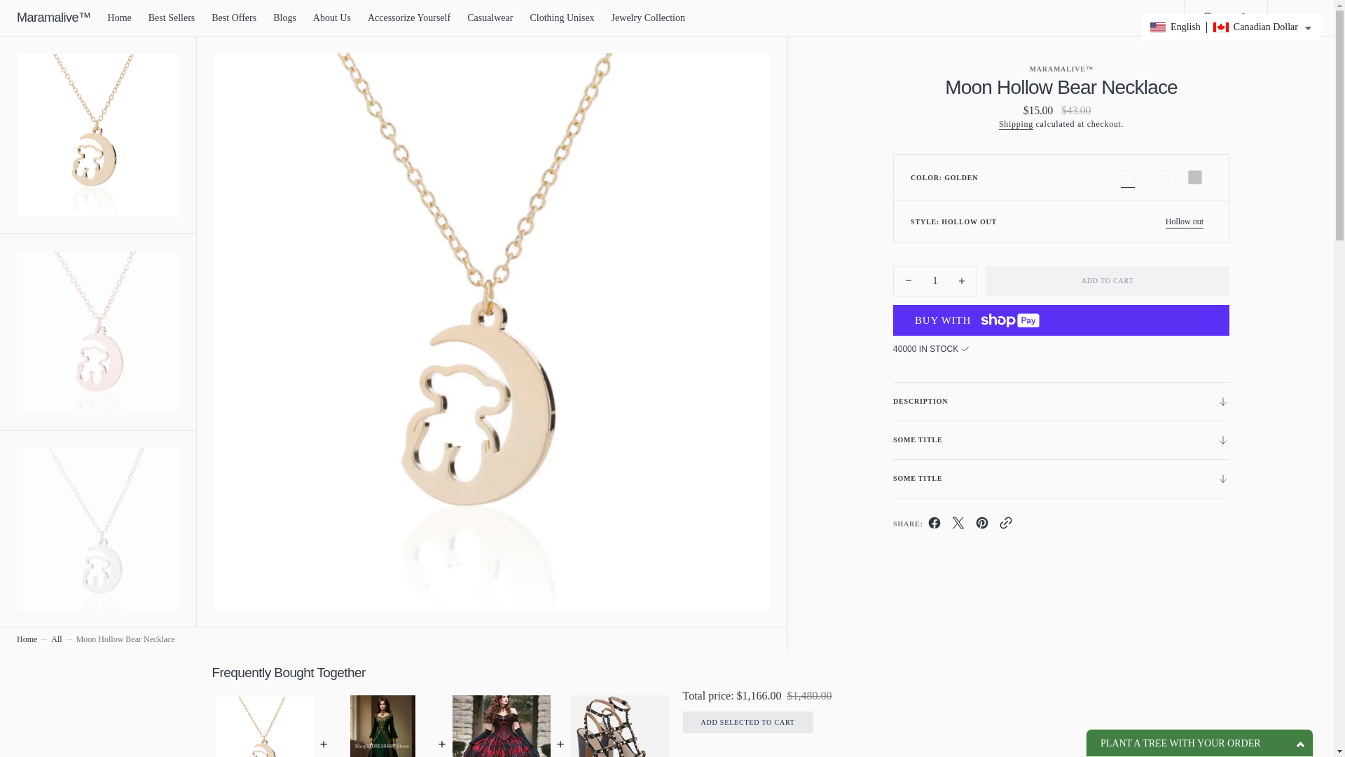 The height and width of the screenshot is (757, 1345). Describe the element at coordinates (284, 18) in the screenshot. I see `Blogs` at that location.